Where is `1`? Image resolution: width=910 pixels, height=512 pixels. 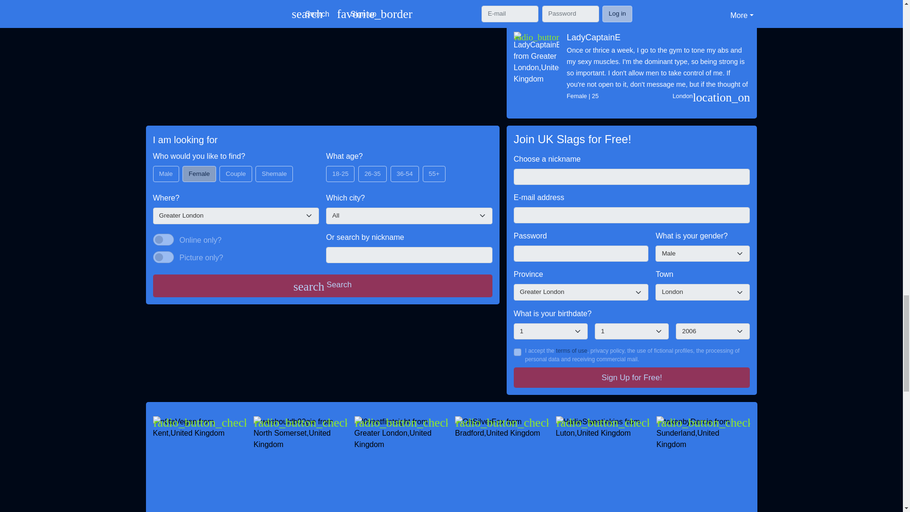
1 is located at coordinates (518, 352).